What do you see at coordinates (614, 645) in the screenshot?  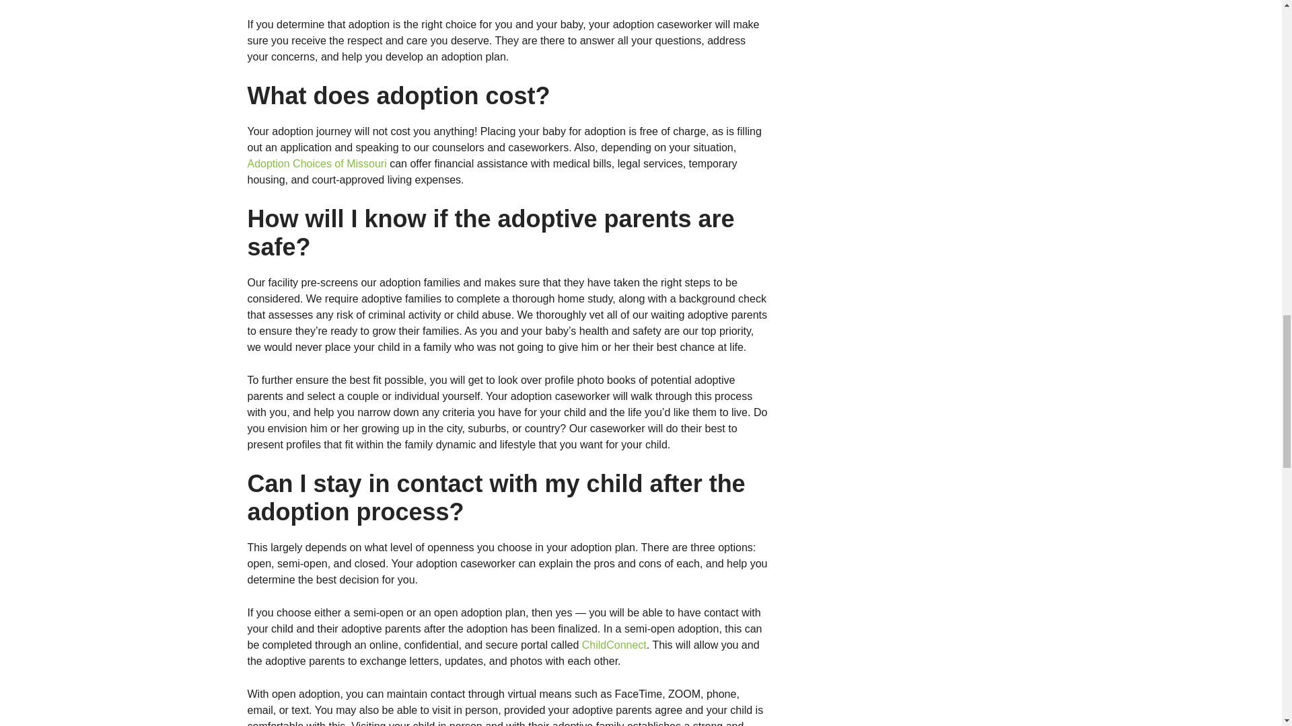 I see `ChildConnect` at bounding box center [614, 645].